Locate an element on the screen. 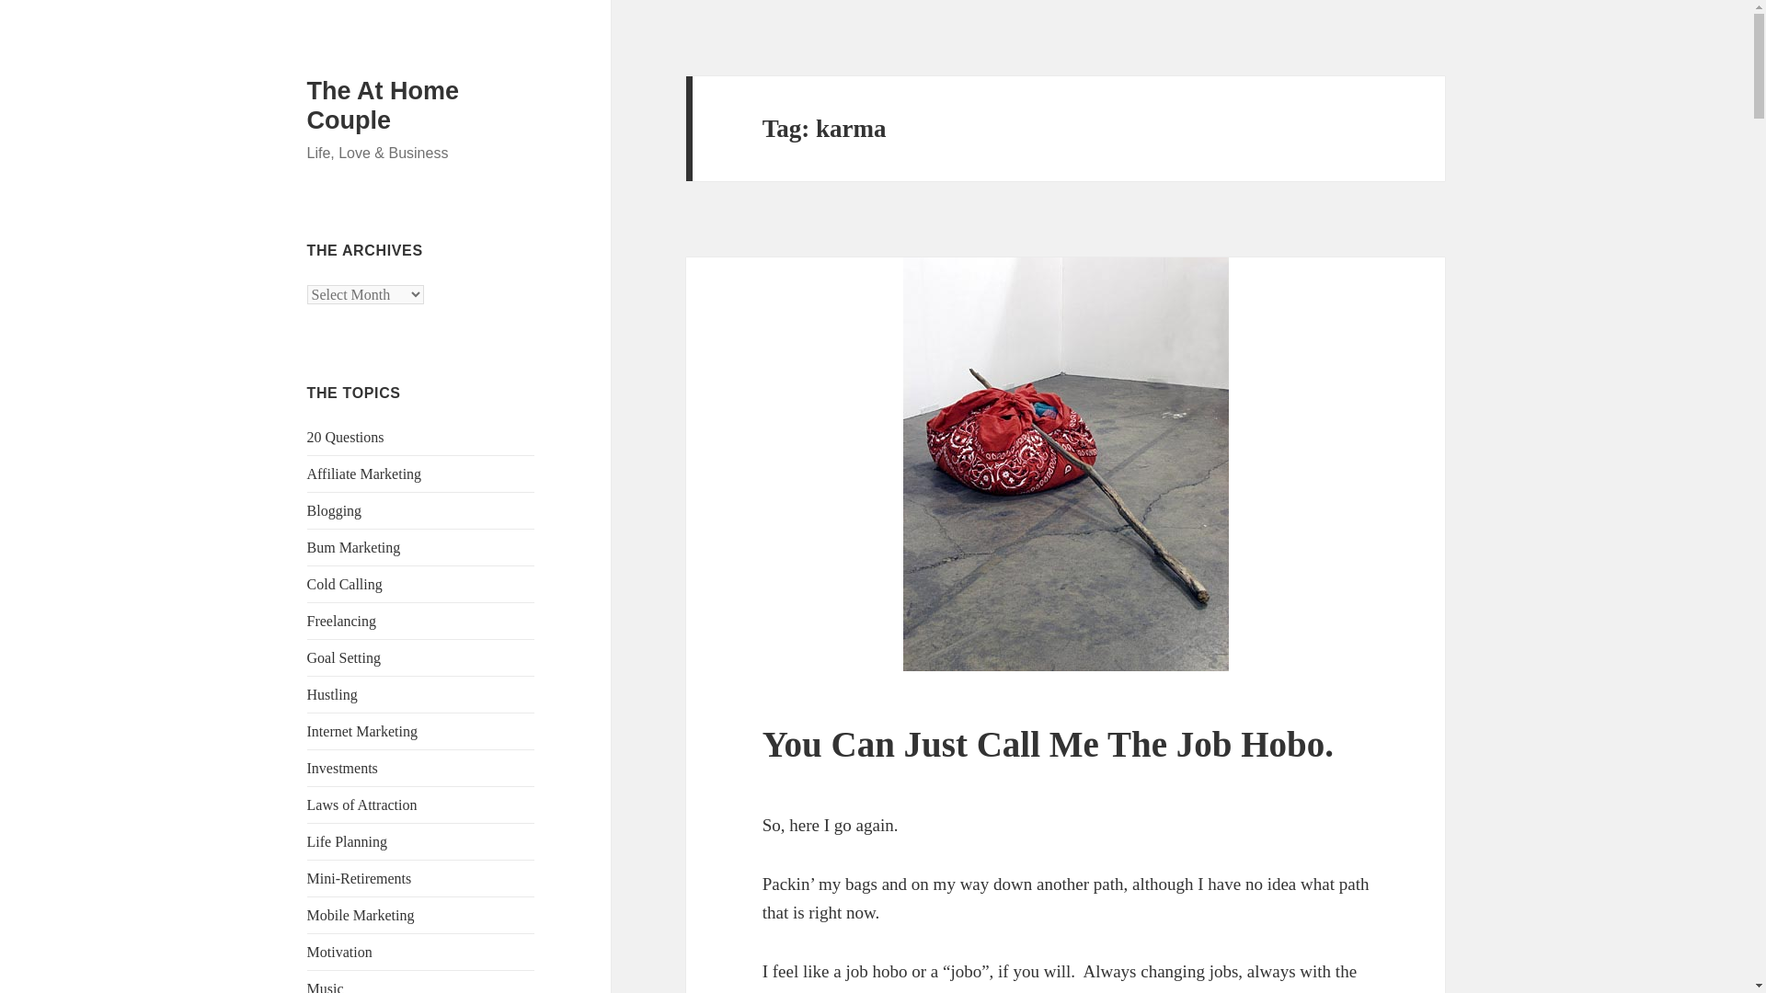 Image resolution: width=1766 pixels, height=993 pixels. Mobile Marketing is located at coordinates (361, 916).